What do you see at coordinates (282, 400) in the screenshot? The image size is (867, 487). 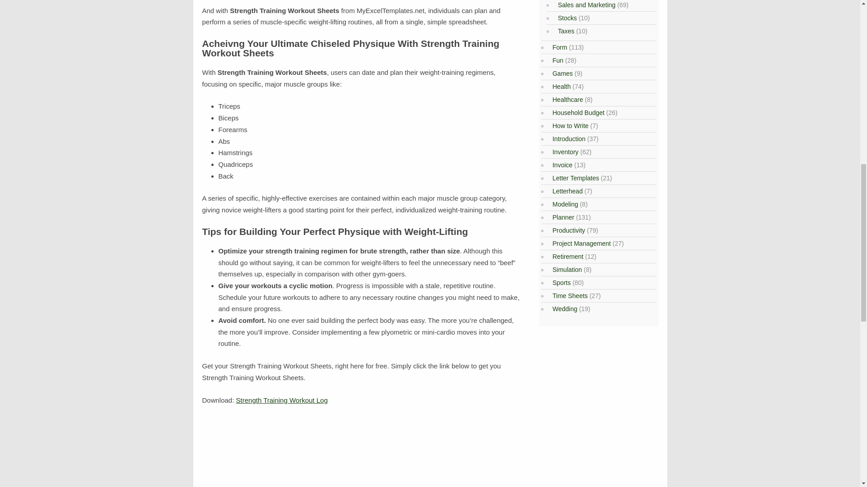 I see `Strength Training Workout Log` at bounding box center [282, 400].